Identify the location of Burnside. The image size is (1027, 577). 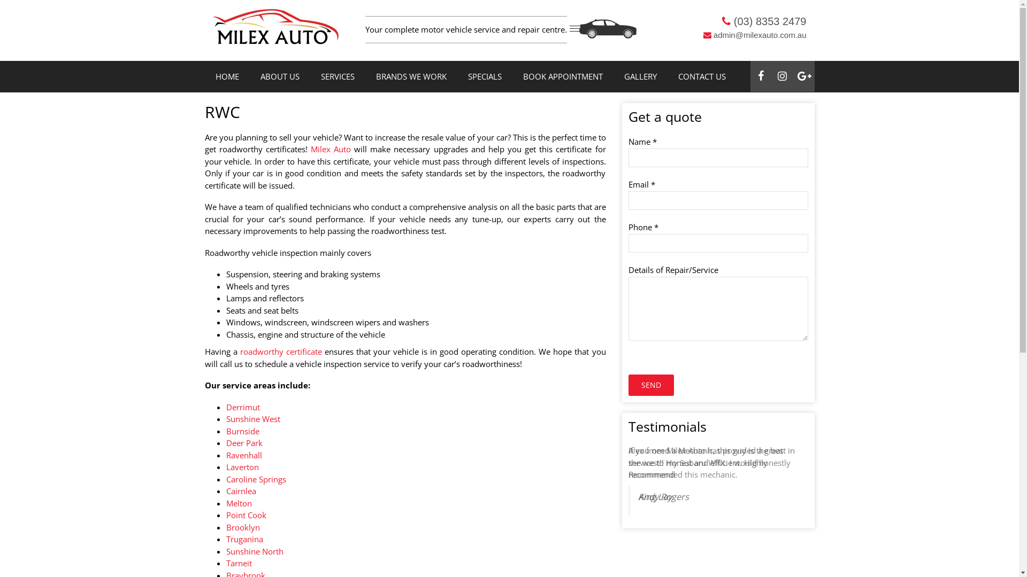
(242, 431).